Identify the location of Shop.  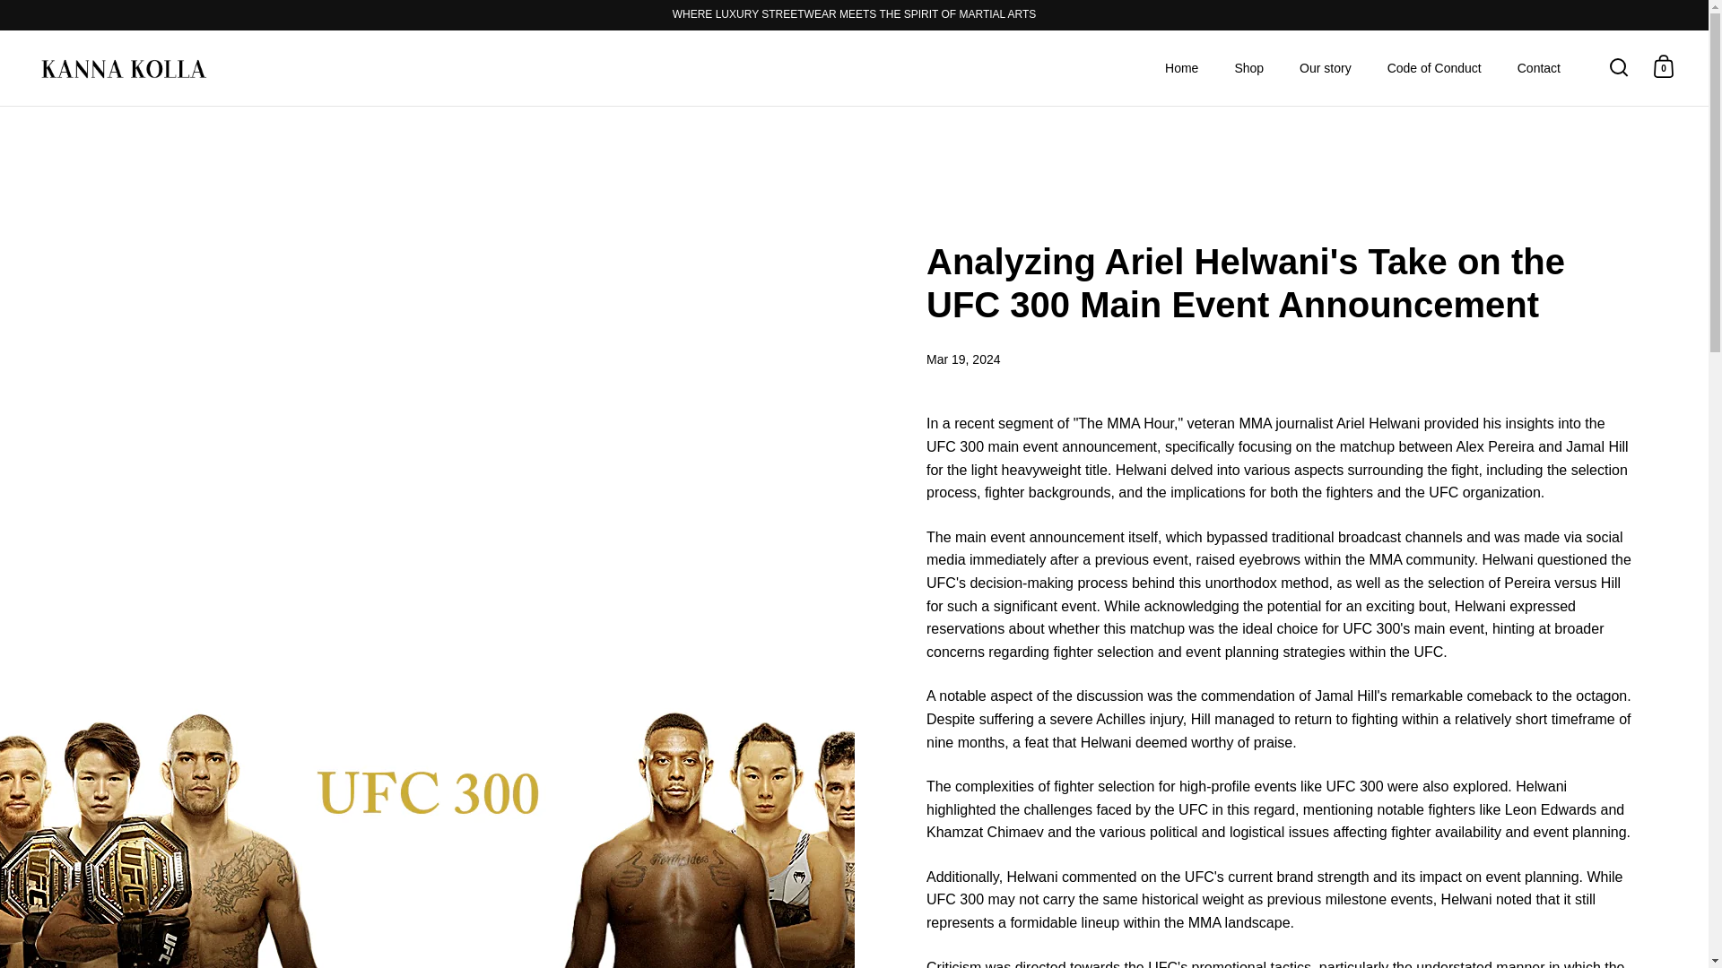
(1248, 68).